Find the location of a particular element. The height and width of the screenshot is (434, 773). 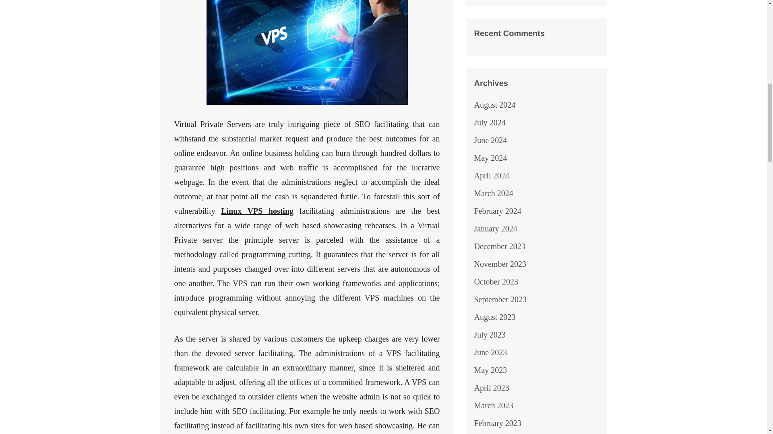

April 2023 is located at coordinates (492, 387).